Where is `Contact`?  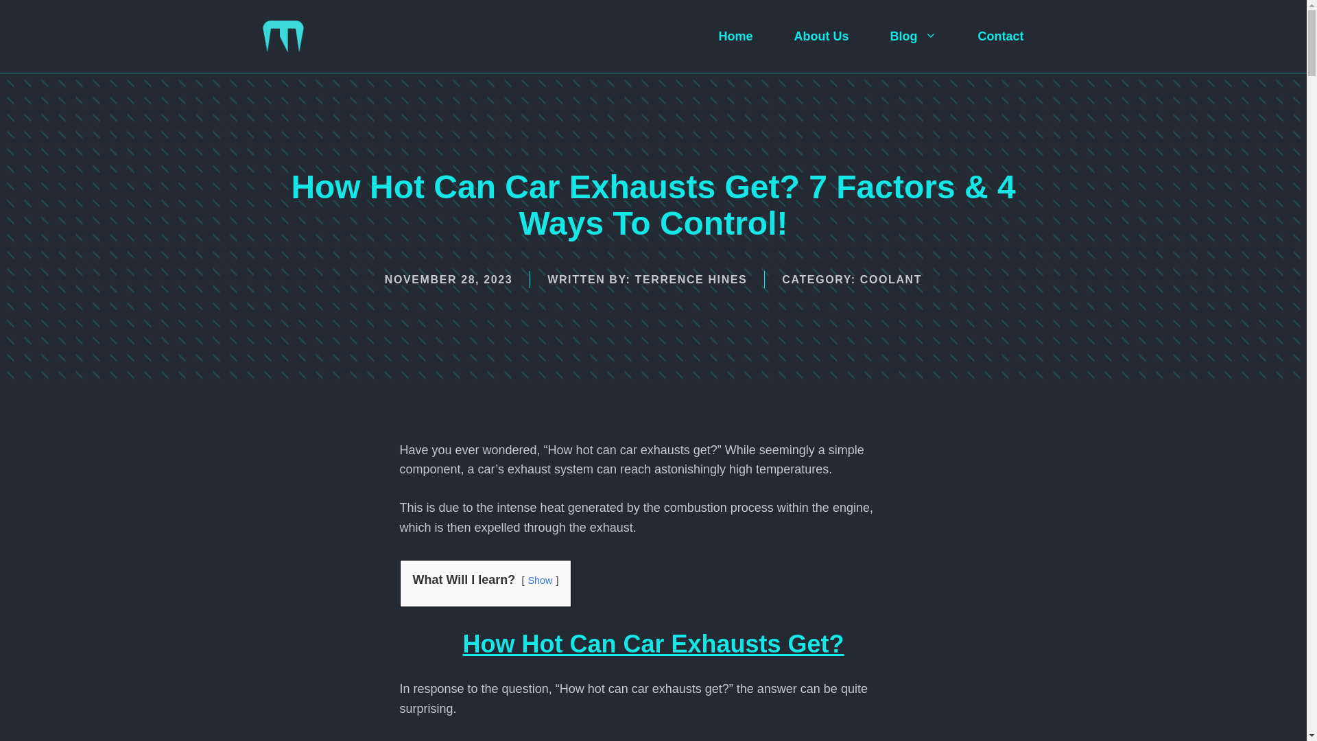
Contact is located at coordinates (1000, 36).